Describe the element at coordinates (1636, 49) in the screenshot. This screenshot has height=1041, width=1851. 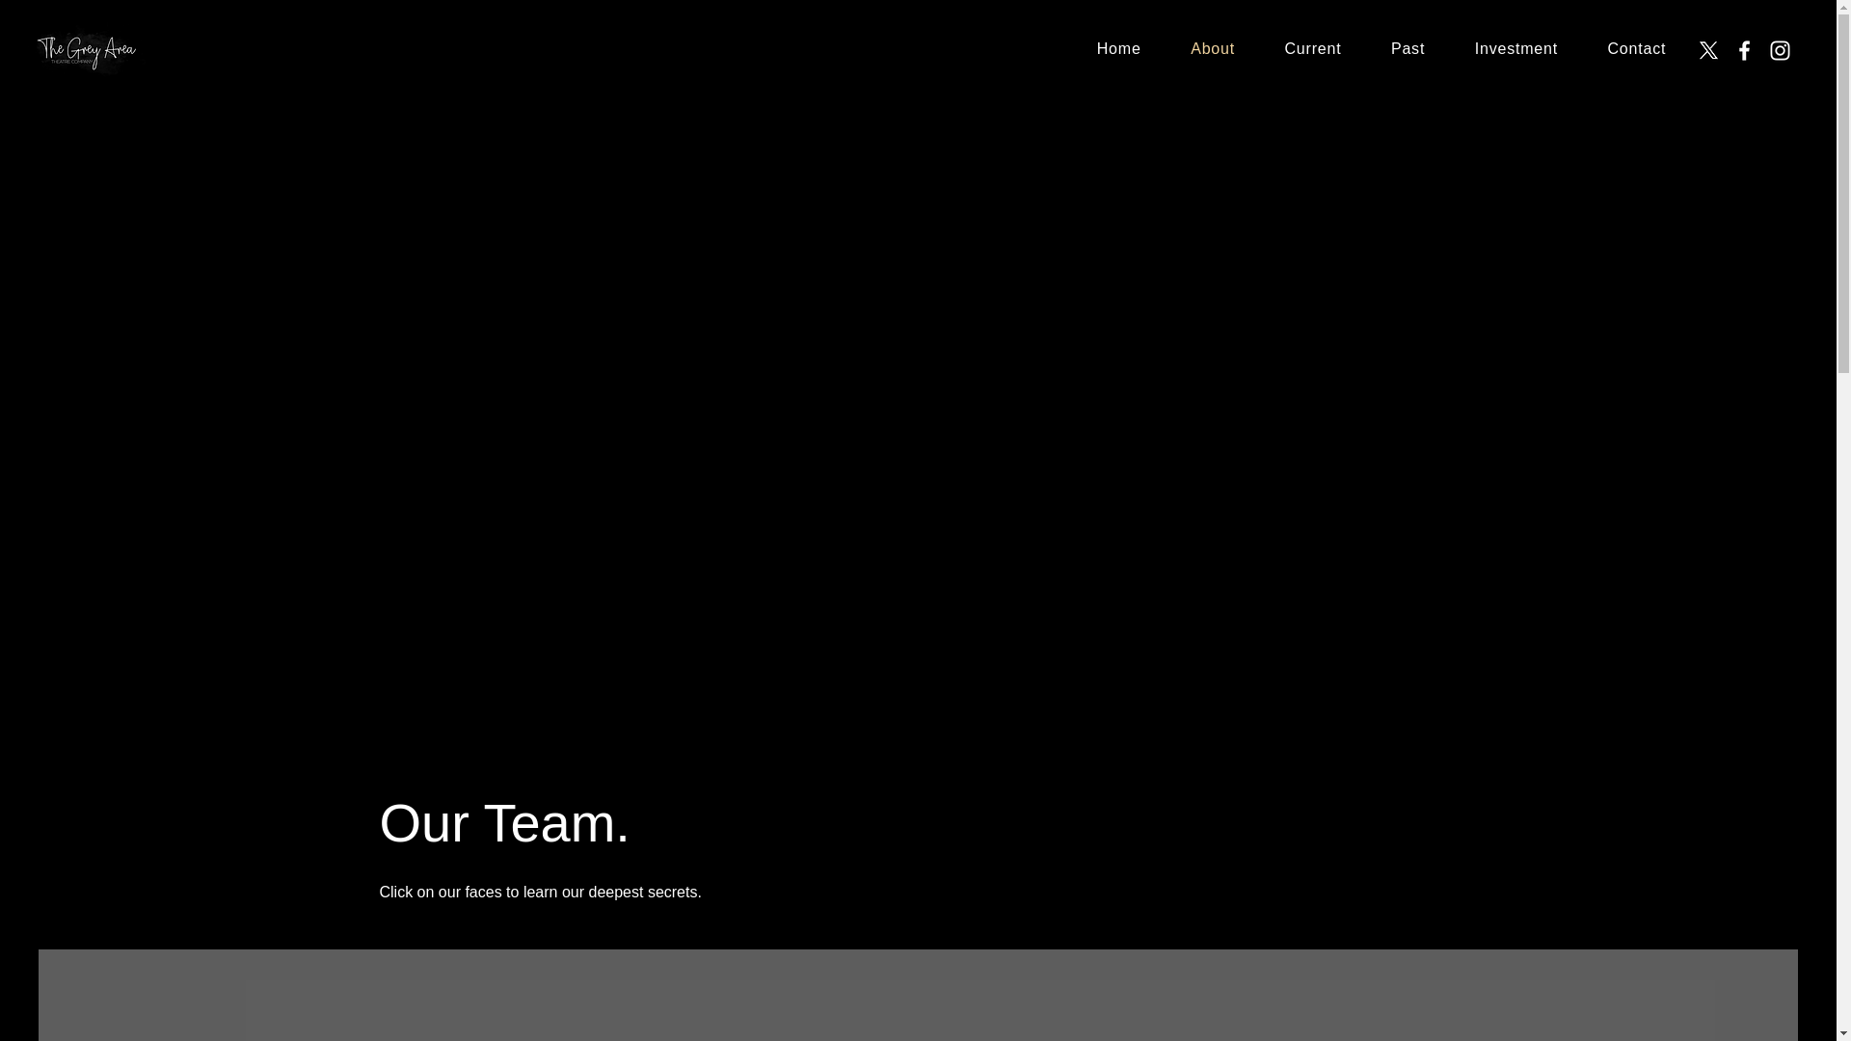
I see `Contact` at that location.